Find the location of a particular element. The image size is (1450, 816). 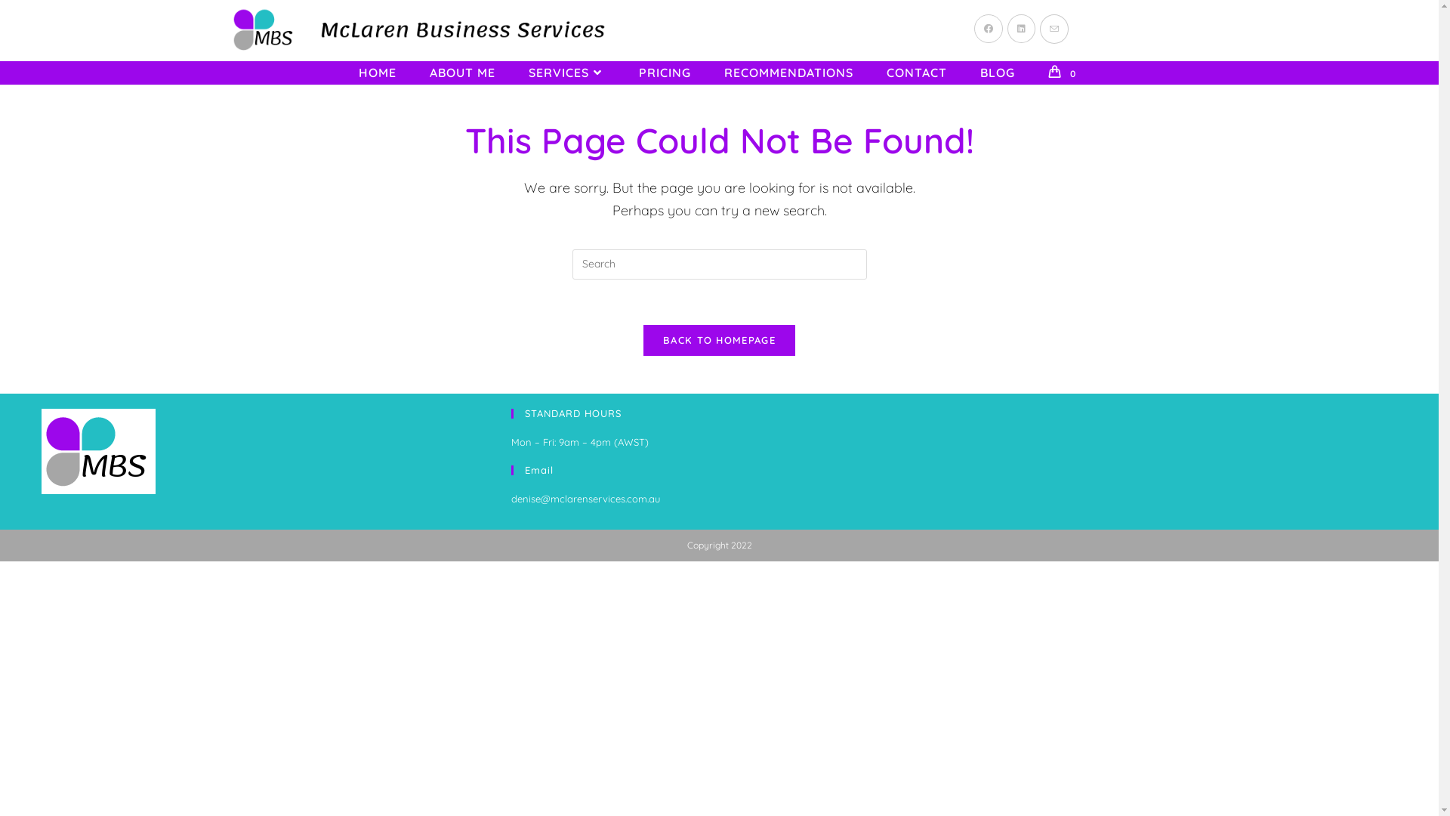

RECOMMENDATIONS is located at coordinates (788, 73).